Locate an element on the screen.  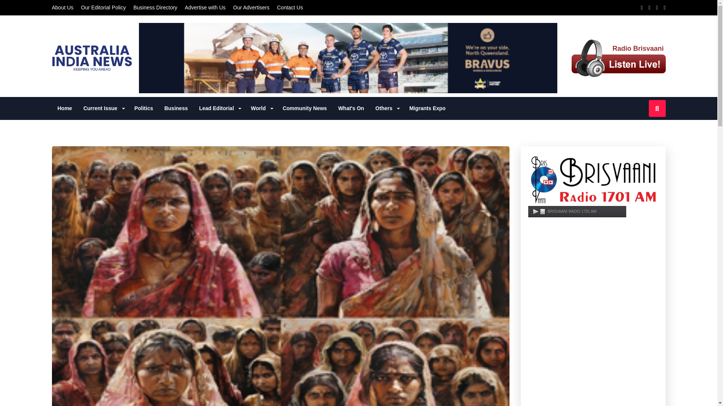
Current Issue is located at coordinates (103, 108).